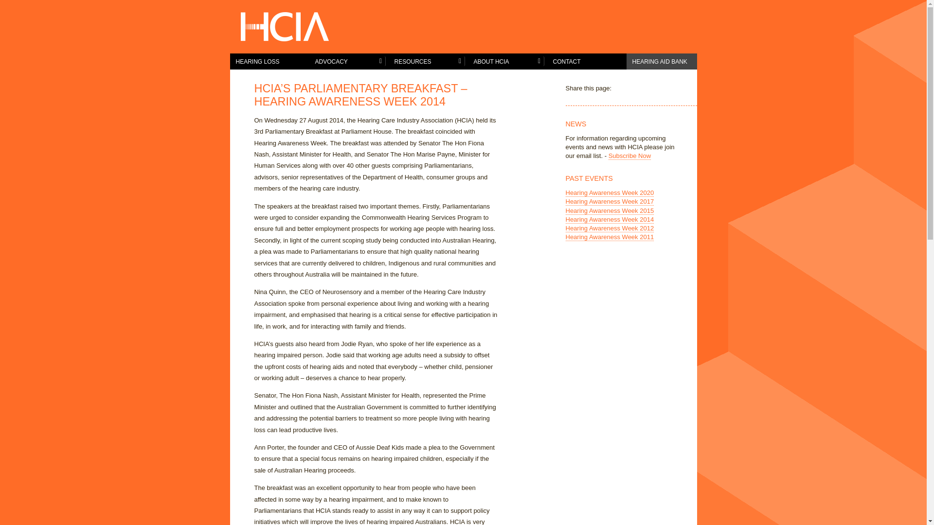 Image resolution: width=934 pixels, height=525 pixels. I want to click on Hearing Awareness Week 2015, so click(610, 211).